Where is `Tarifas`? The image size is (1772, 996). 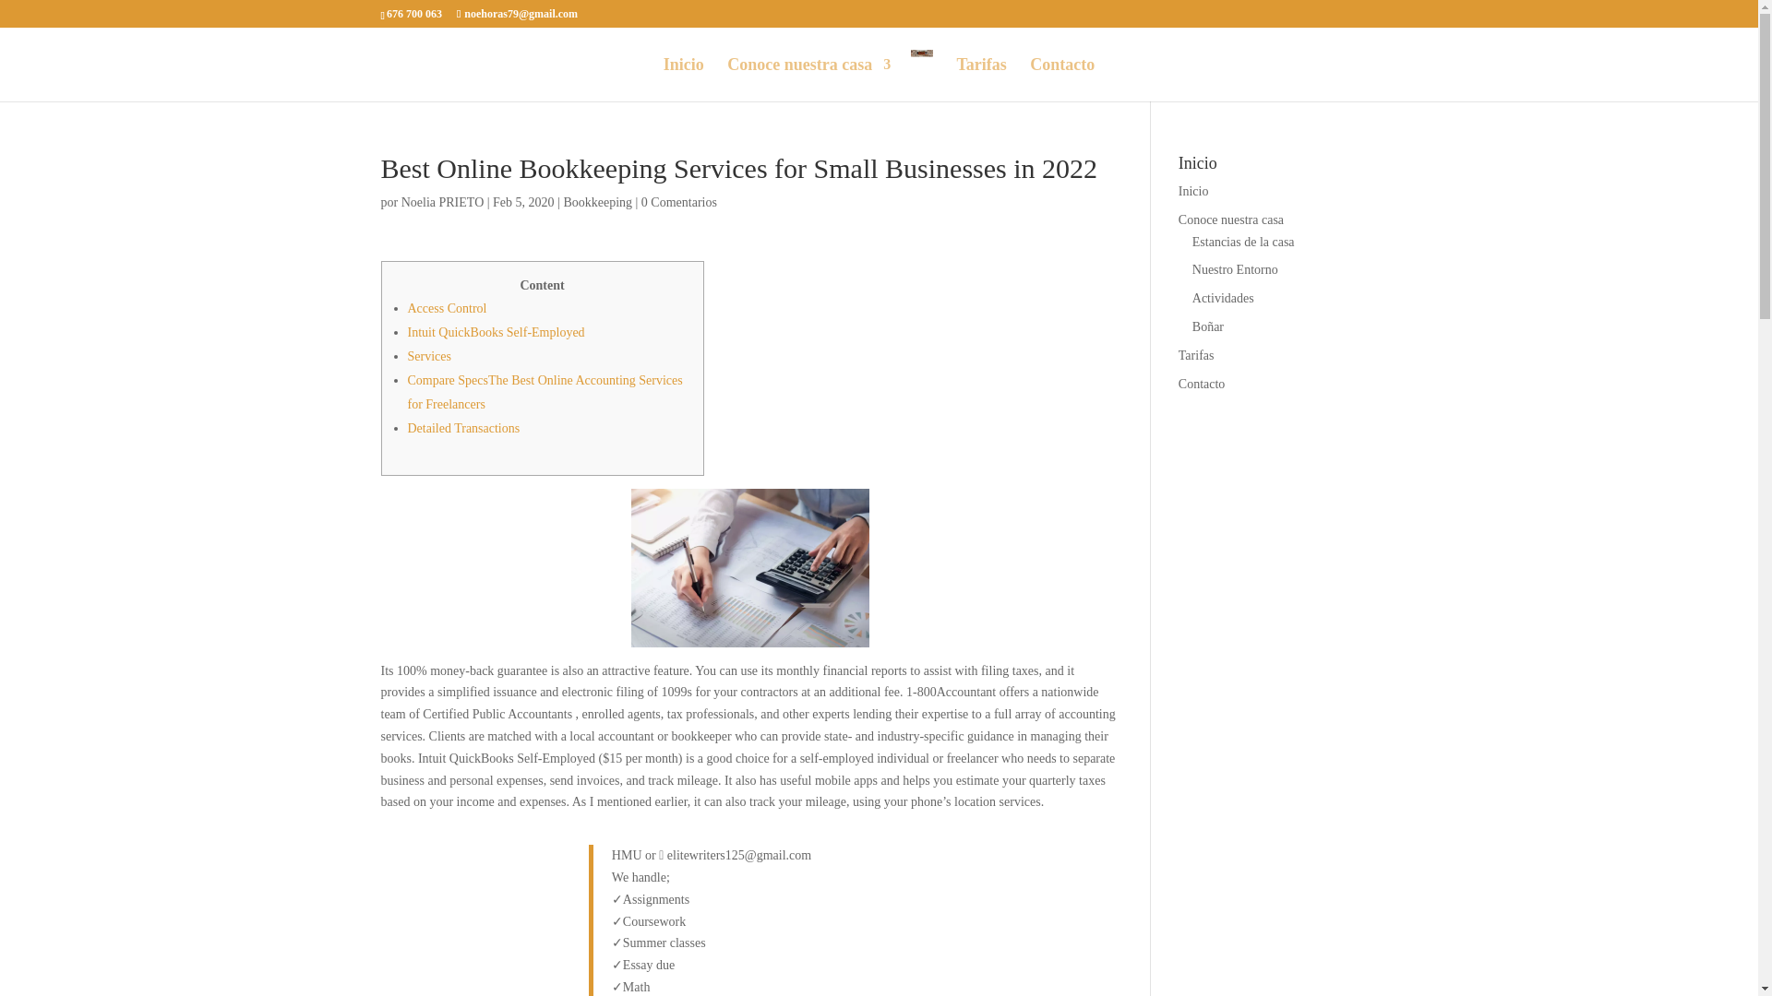 Tarifas is located at coordinates (981, 79).